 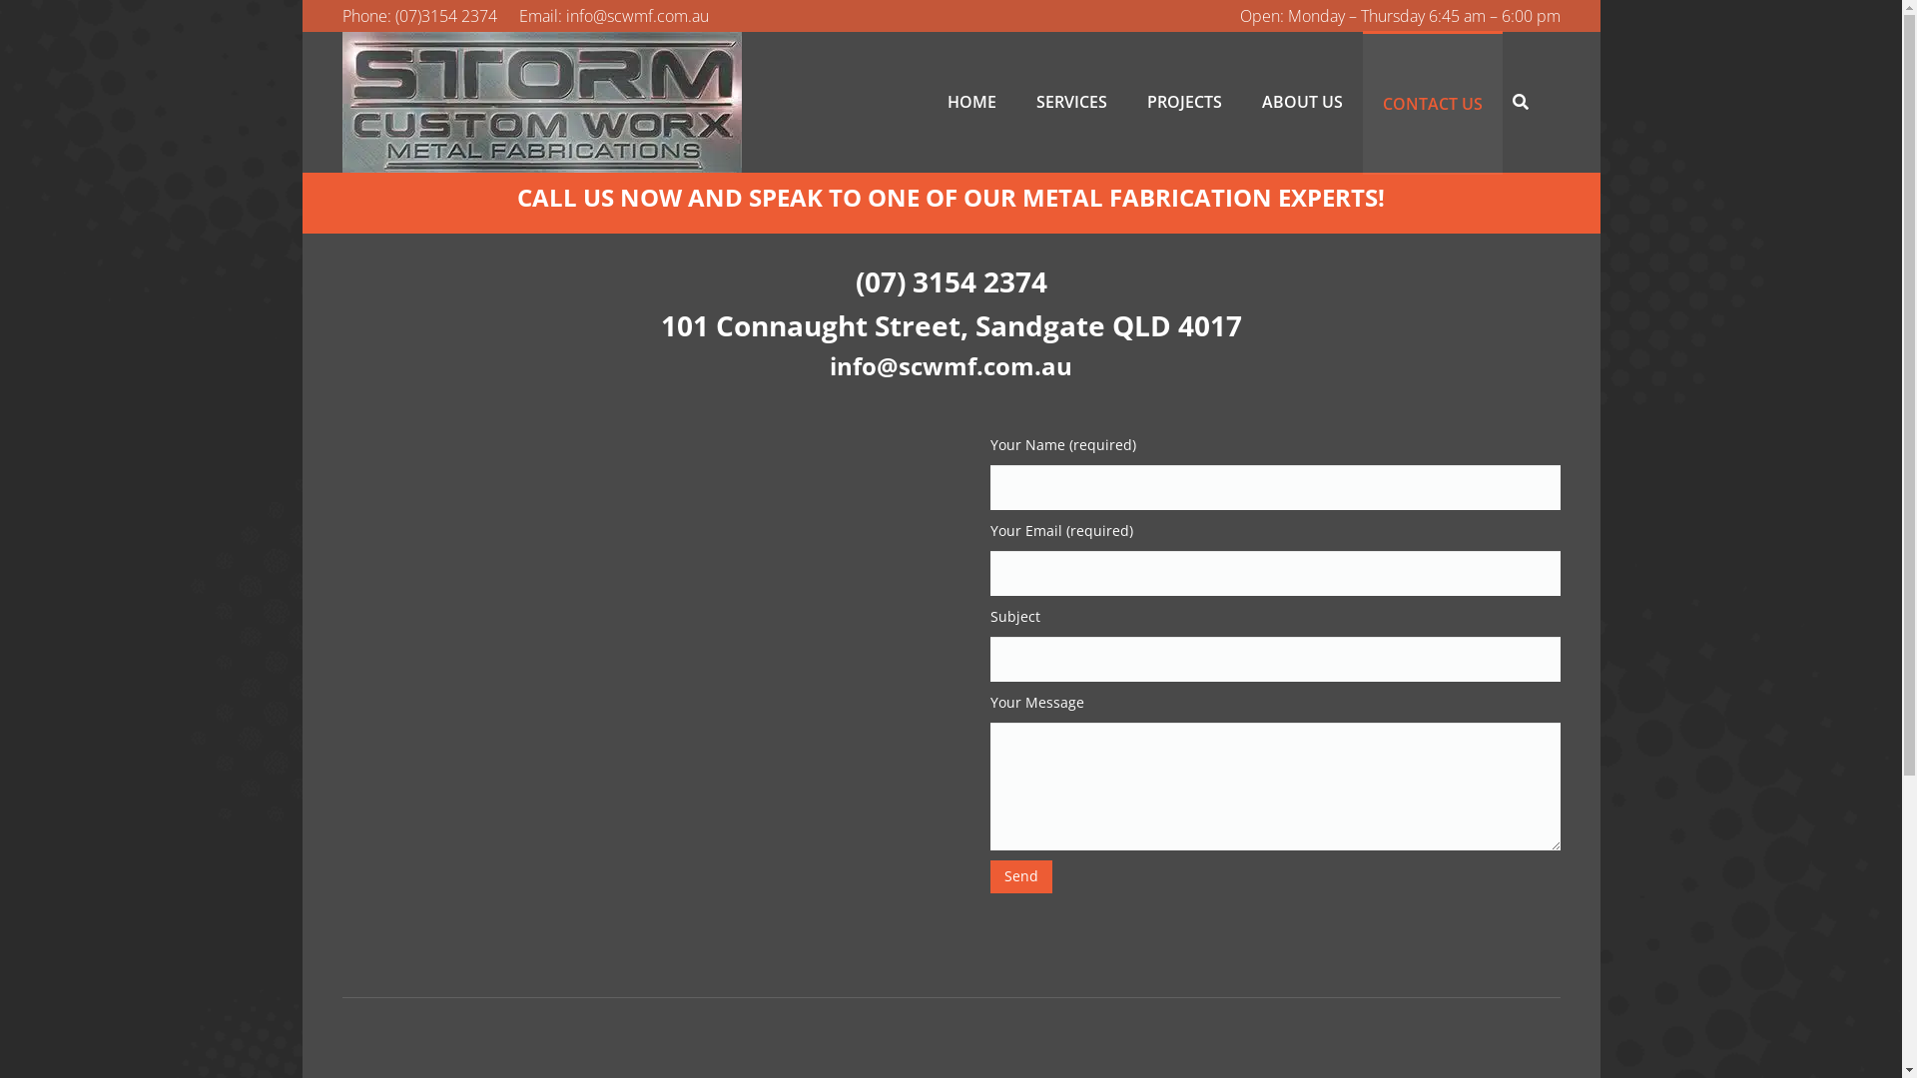 I want to click on Send, so click(x=1021, y=876).